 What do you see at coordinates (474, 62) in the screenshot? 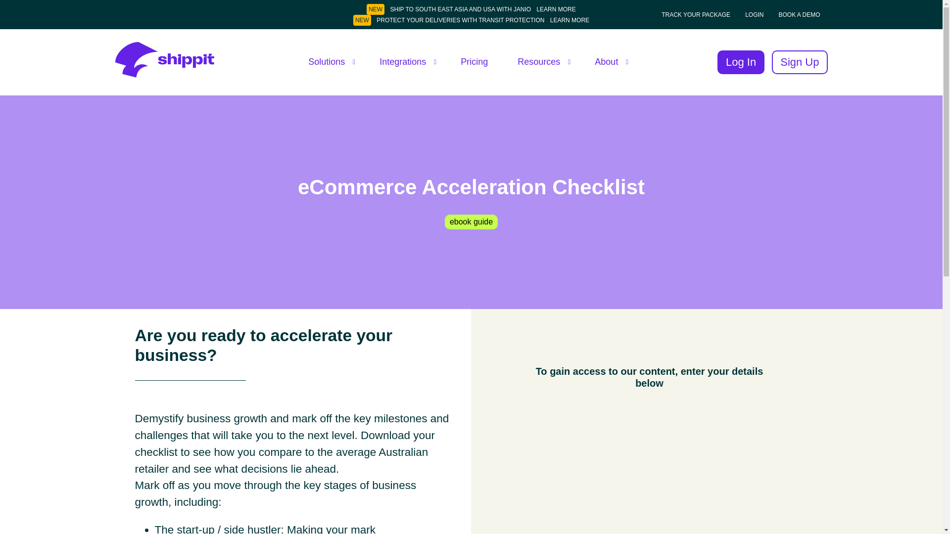
I see `Pricing` at bounding box center [474, 62].